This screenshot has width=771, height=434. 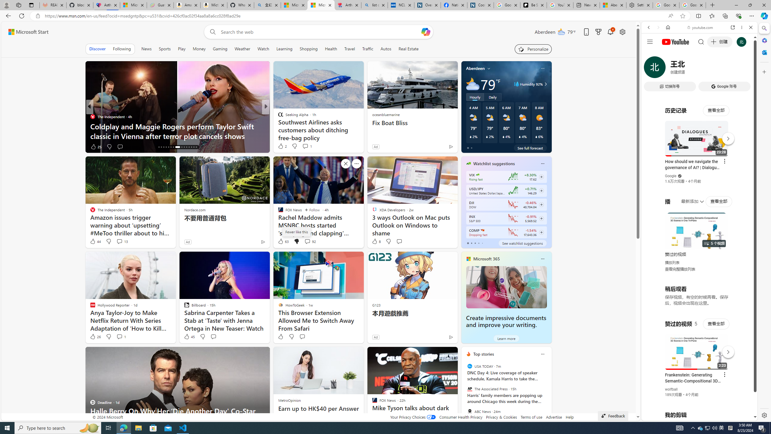 What do you see at coordinates (461, 417) in the screenshot?
I see `Consumer Health Privacy` at bounding box center [461, 417].